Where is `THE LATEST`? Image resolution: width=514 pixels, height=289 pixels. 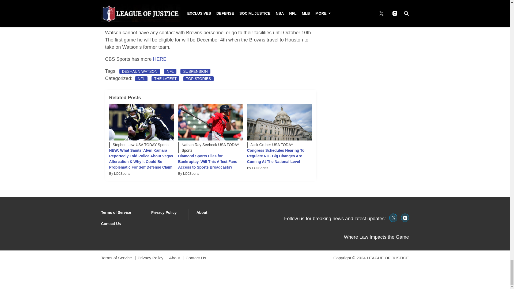 THE LATEST is located at coordinates (165, 79).